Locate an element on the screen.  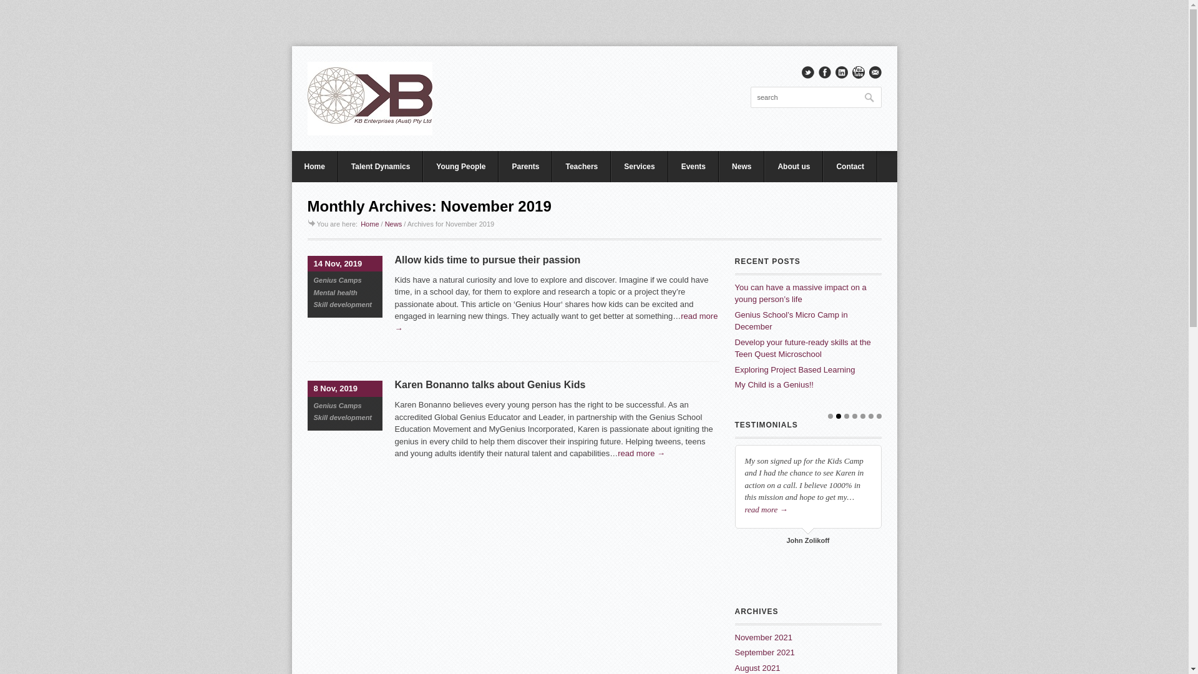
Exploring Project Based Learning is located at coordinates (795, 369).